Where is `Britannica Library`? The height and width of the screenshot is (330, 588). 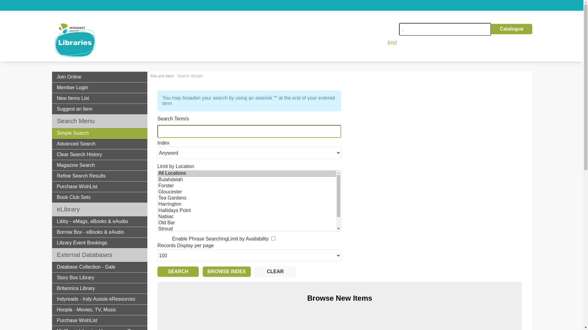
Britannica Library is located at coordinates (100, 288).